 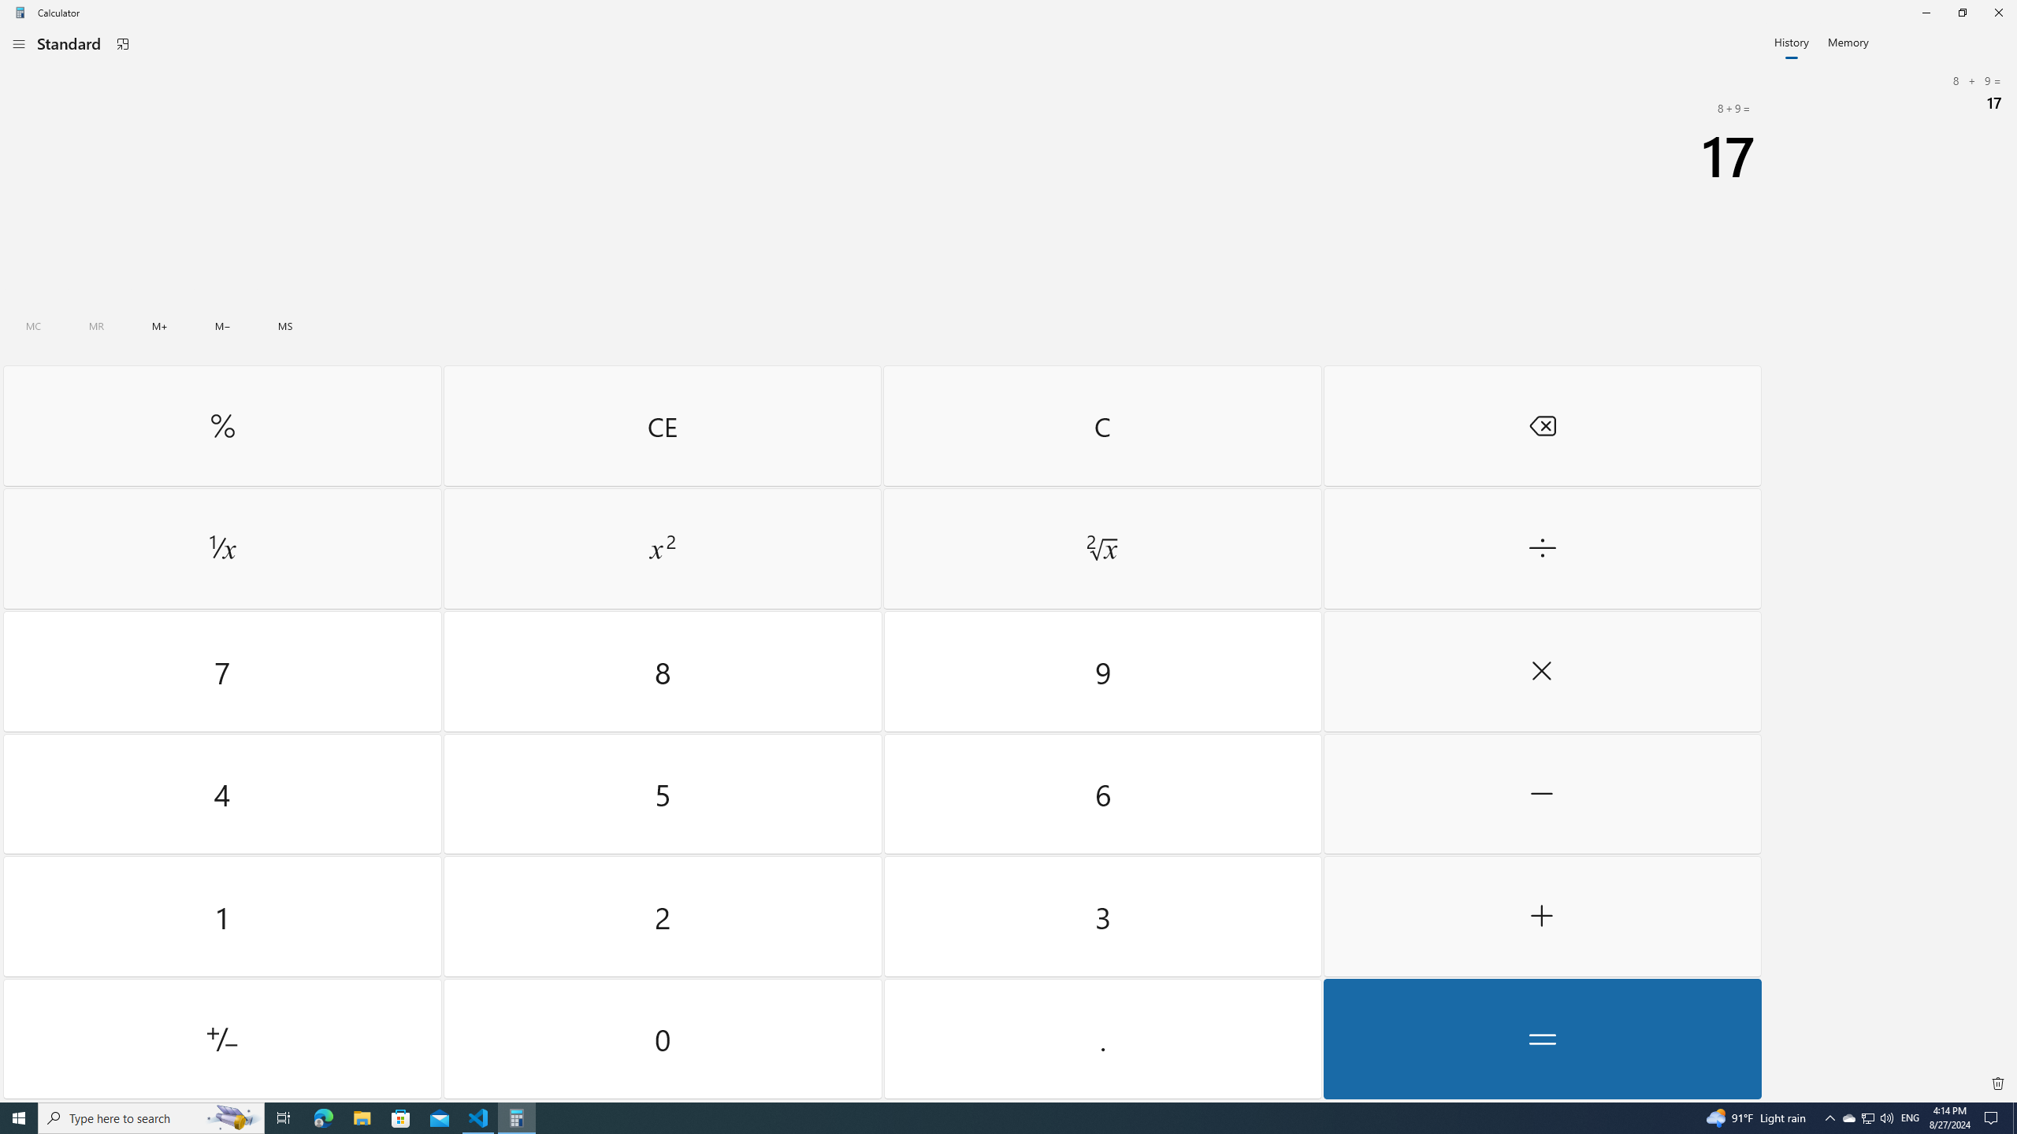 I want to click on Type here to search, so click(x=151, y=1118).